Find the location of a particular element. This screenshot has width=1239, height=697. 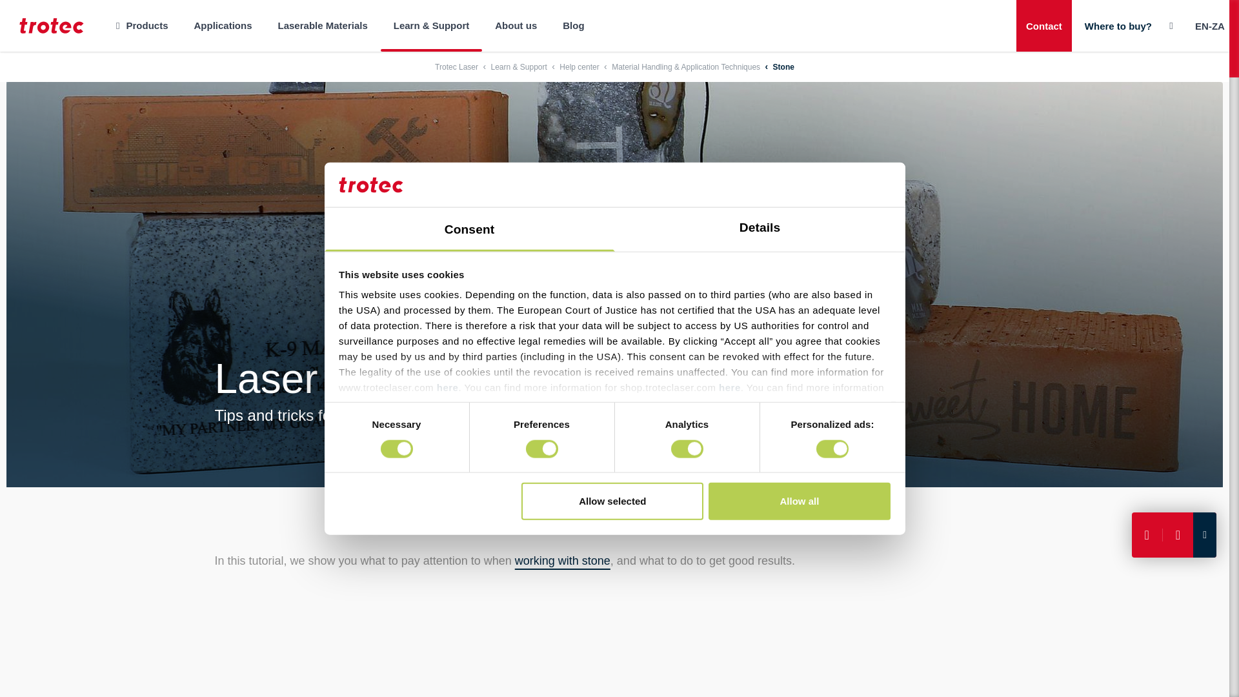

Details is located at coordinates (759, 229).